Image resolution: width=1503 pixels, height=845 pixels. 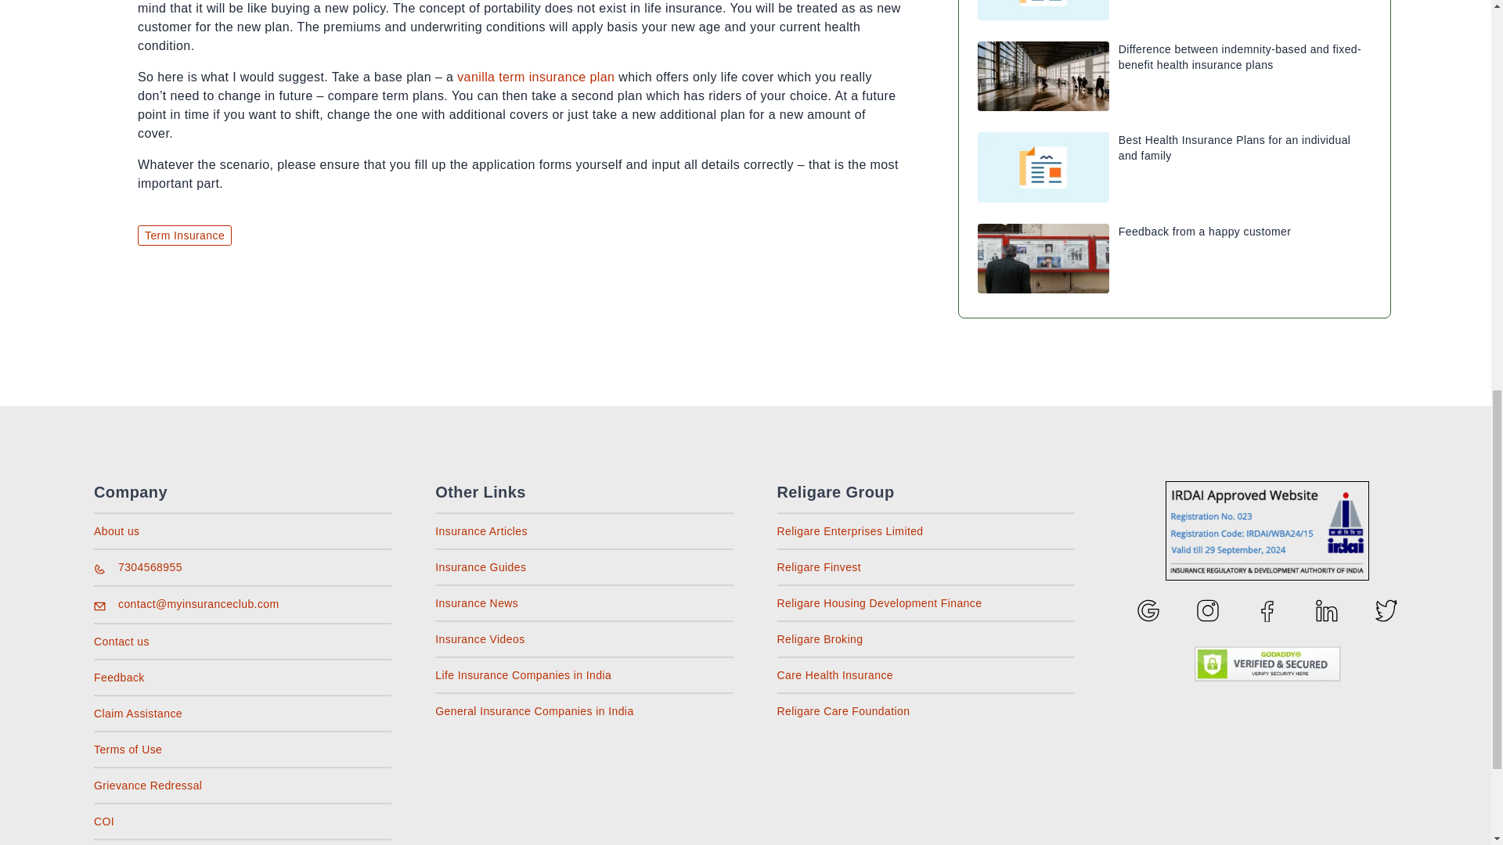 I want to click on Care Health Insurance, so click(x=834, y=674).